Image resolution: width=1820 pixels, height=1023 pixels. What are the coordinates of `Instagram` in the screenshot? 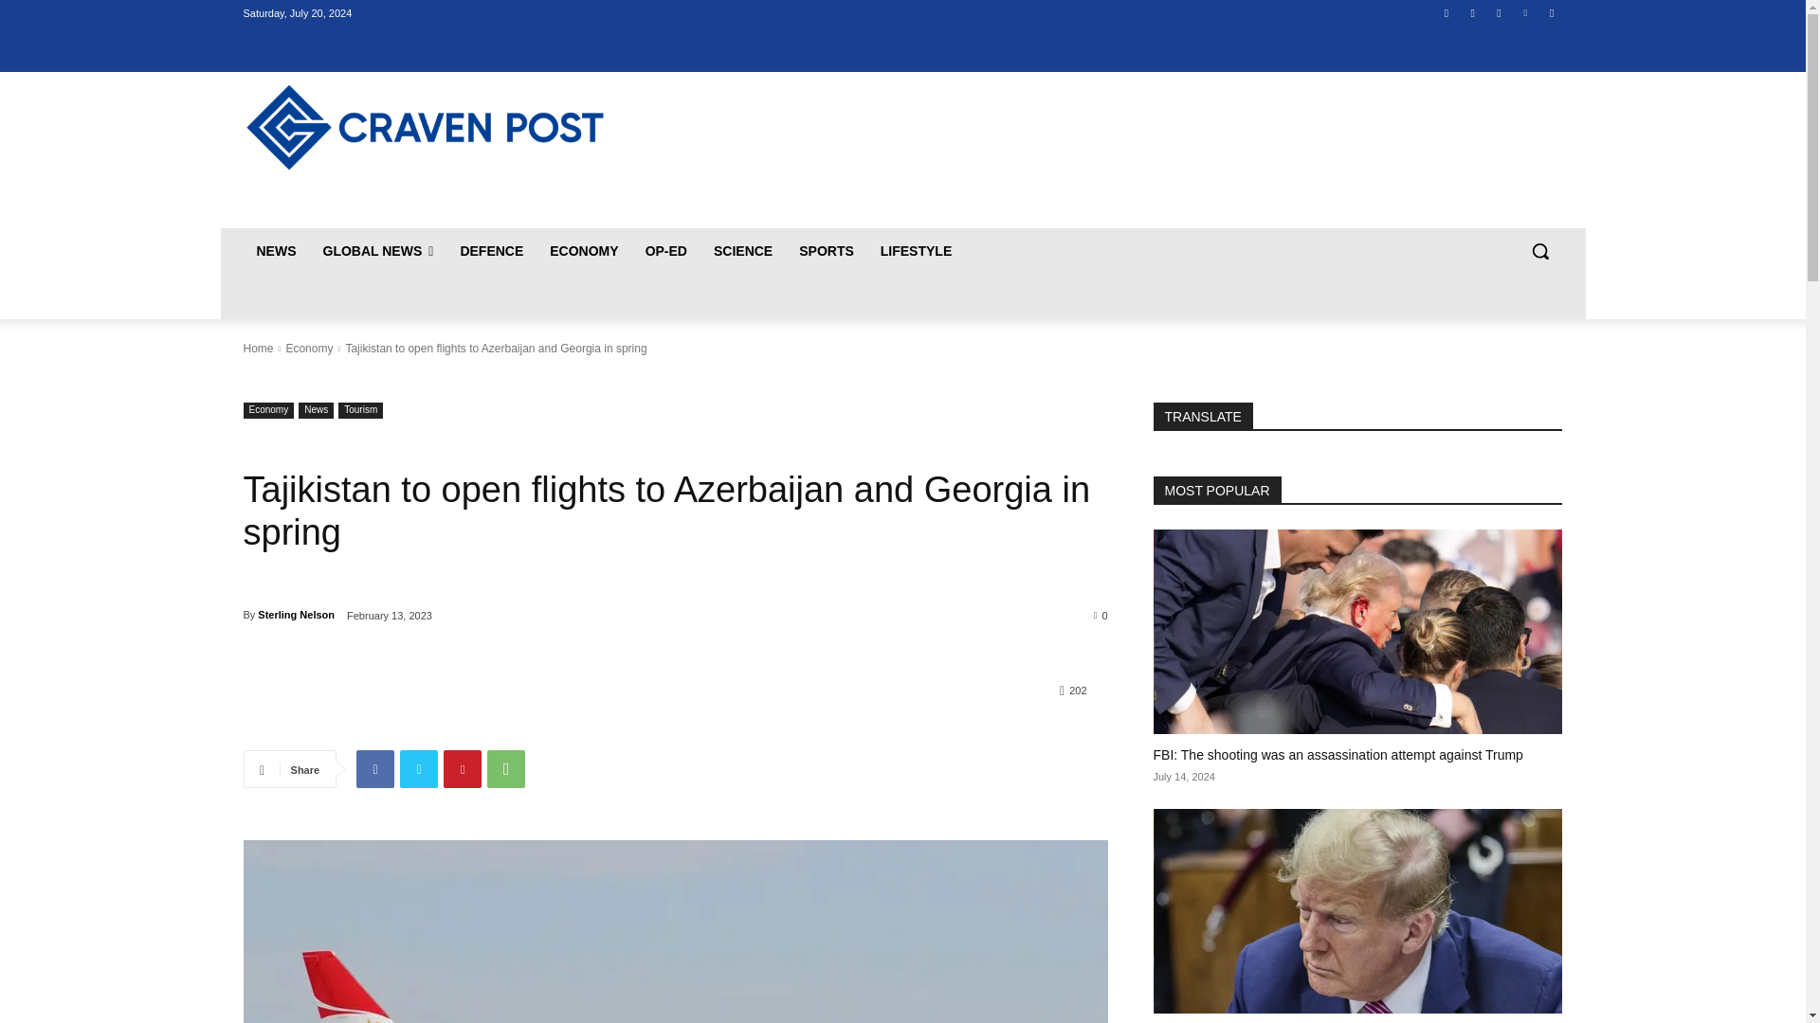 It's located at (1471, 12).